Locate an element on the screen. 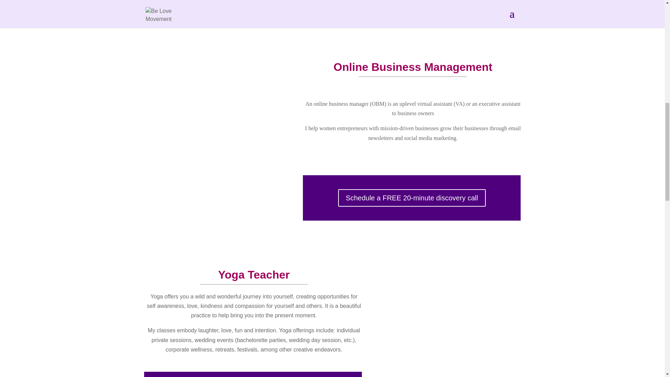 This screenshot has width=670, height=377. Schedule a FREE 20-minute discovery call is located at coordinates (412, 198).